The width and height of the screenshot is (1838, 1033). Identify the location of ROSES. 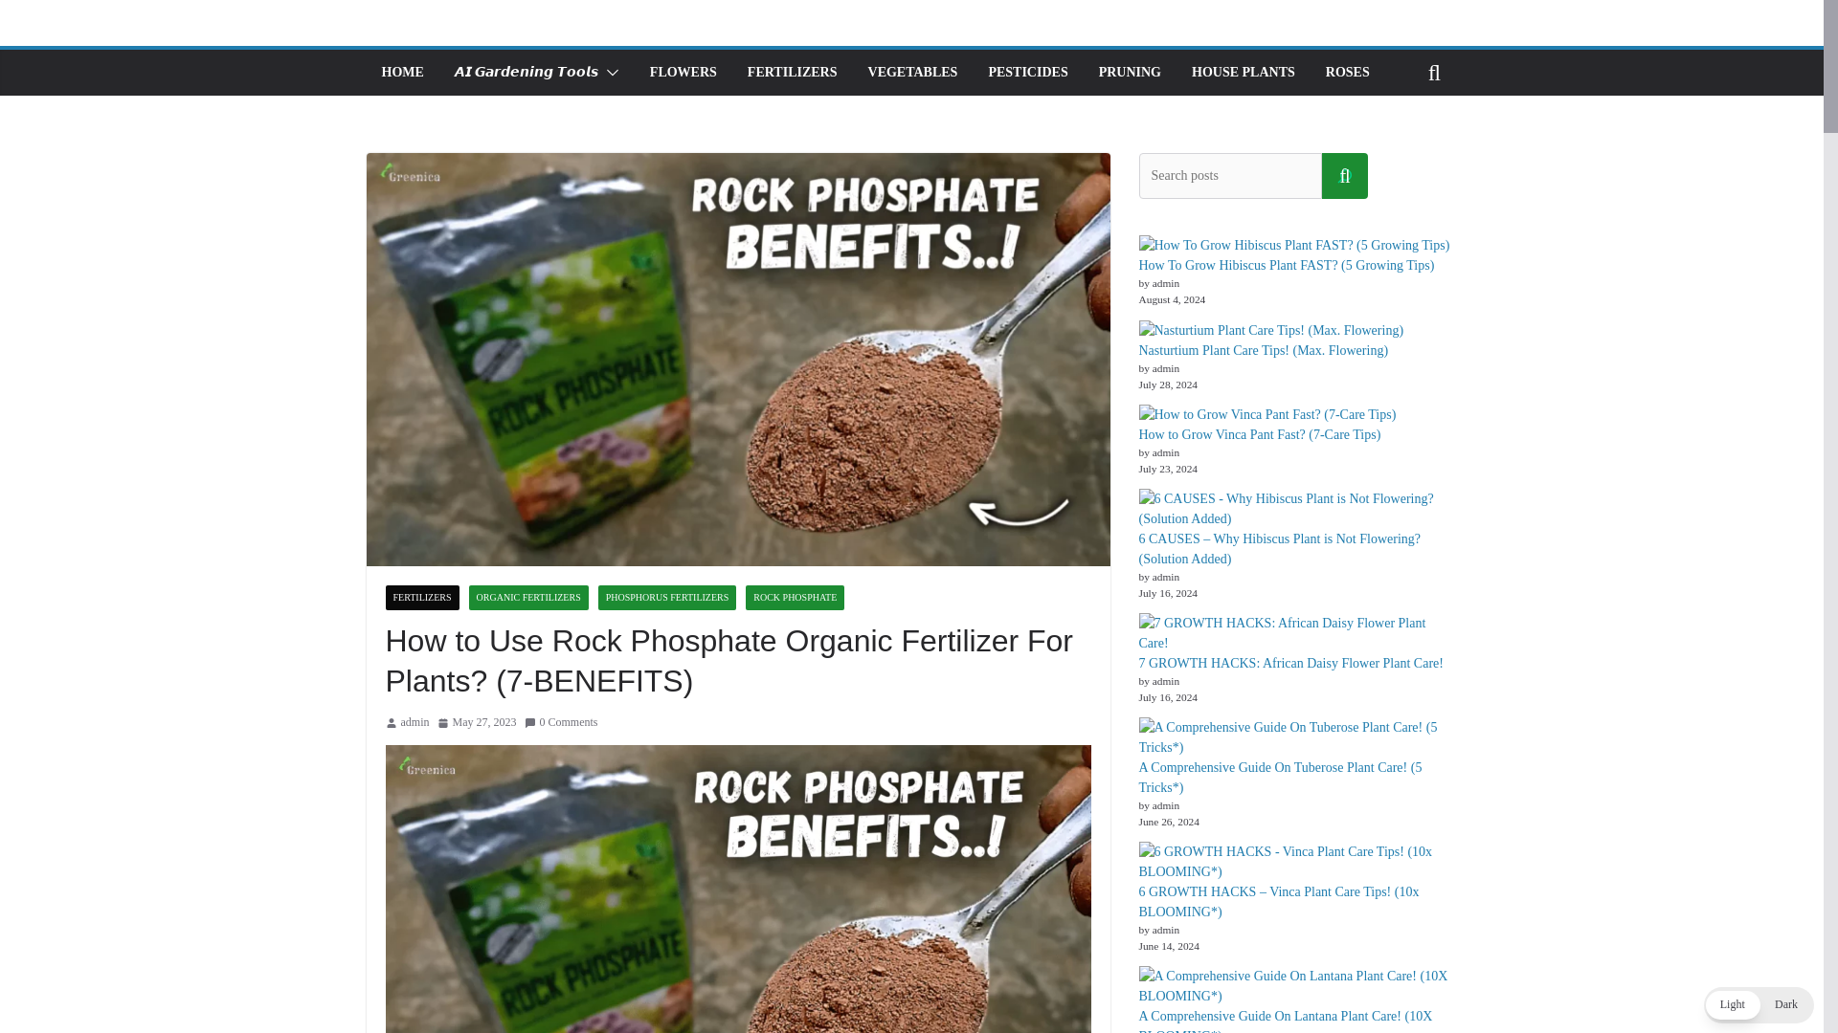
(1347, 72).